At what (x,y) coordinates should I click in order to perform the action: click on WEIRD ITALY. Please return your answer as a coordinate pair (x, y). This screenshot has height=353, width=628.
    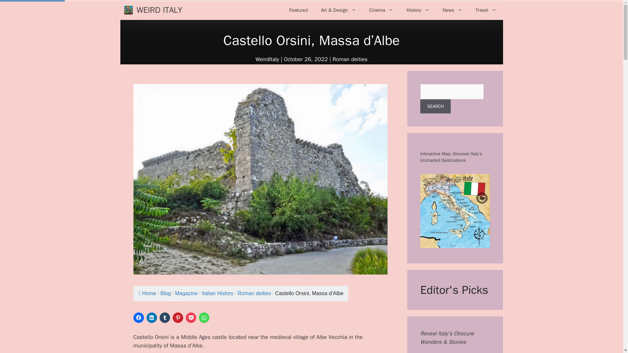
    Looking at the image, I should click on (160, 10).